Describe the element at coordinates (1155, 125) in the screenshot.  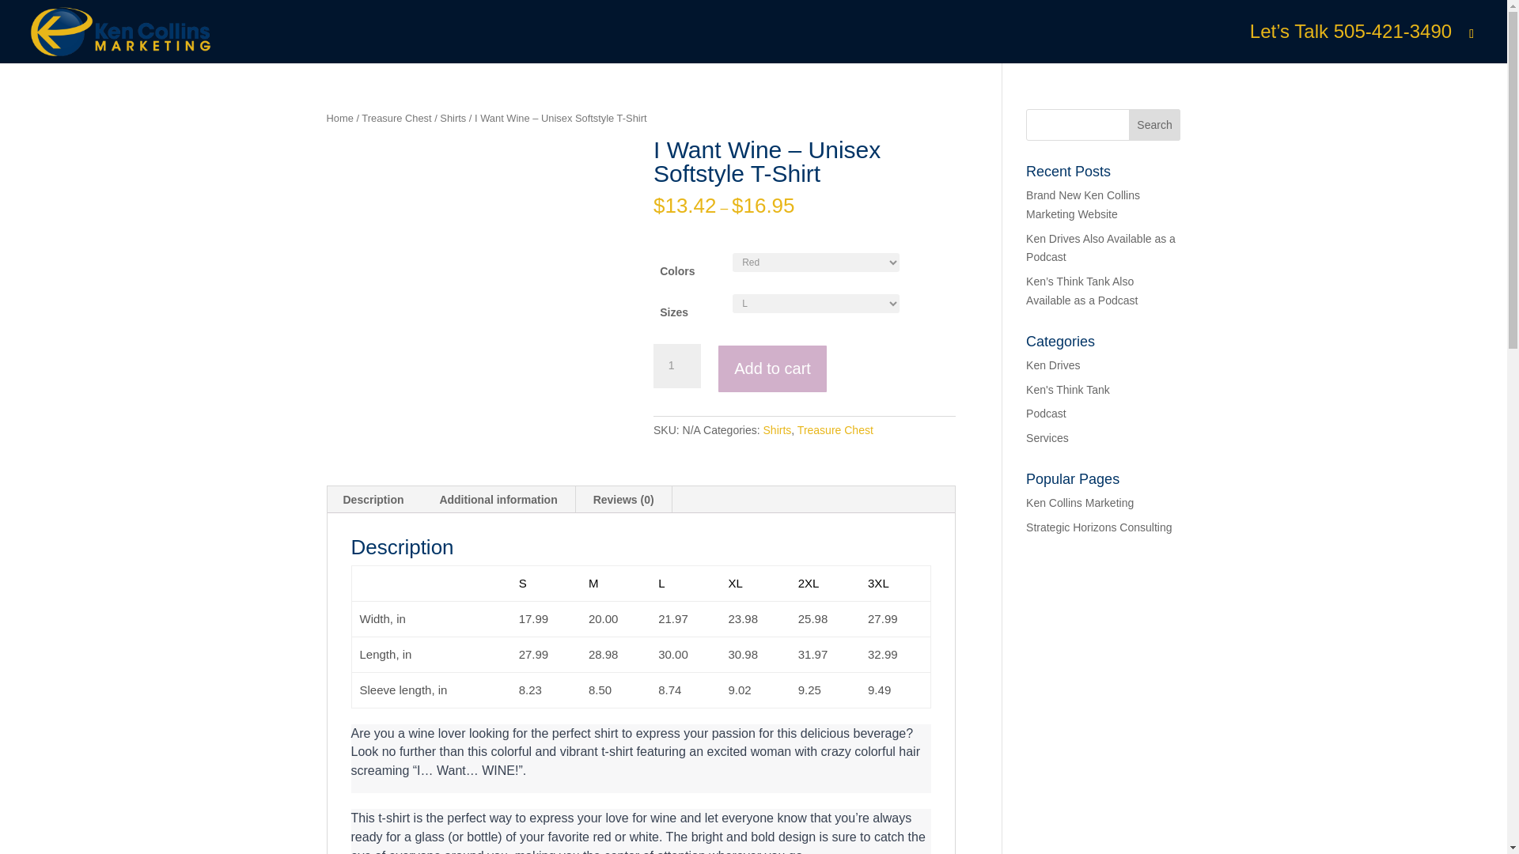
I see `Search` at that location.